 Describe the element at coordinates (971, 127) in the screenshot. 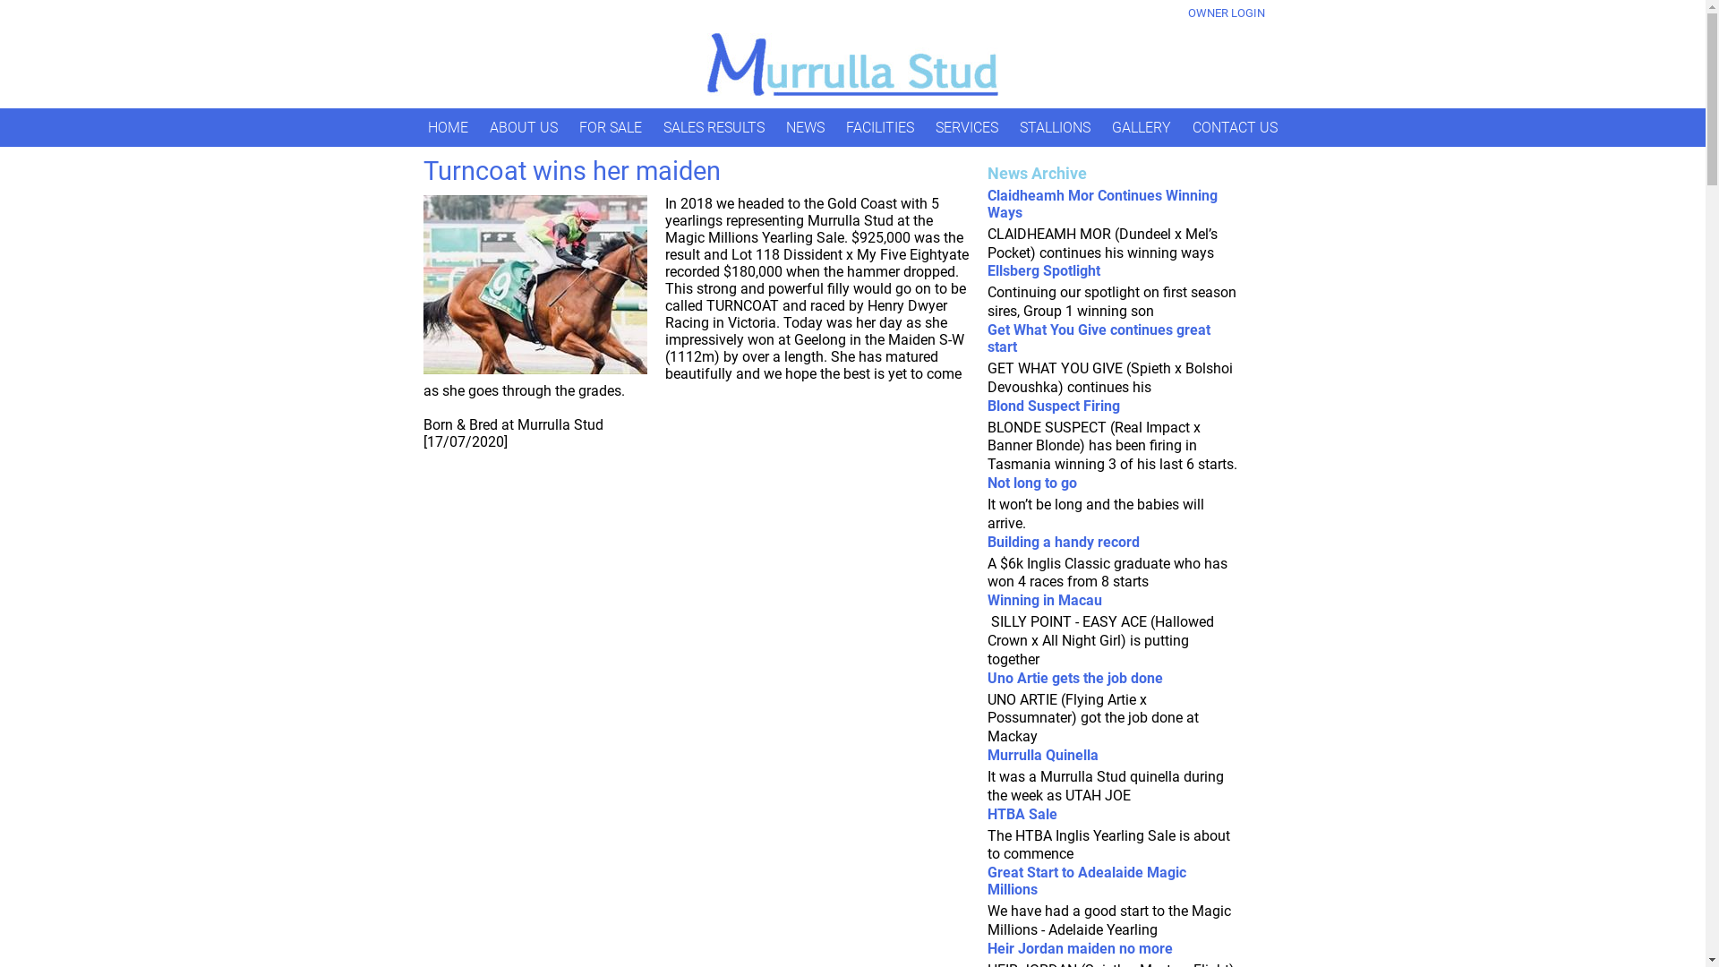

I see `SERVICES` at that location.